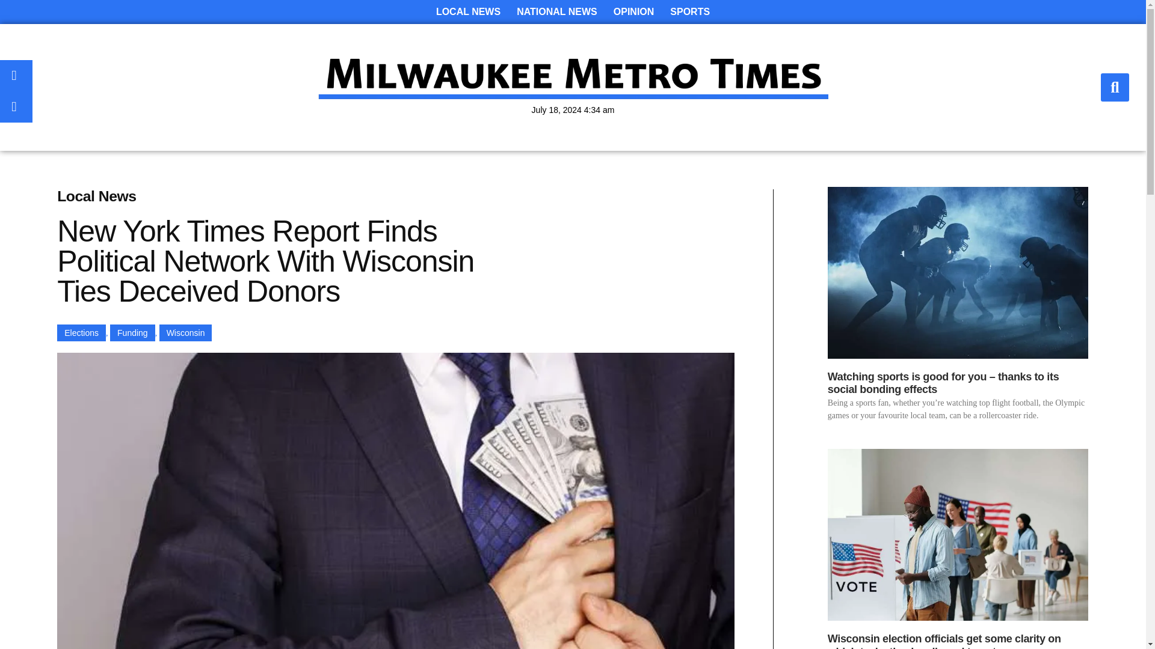 This screenshot has height=649, width=1155. What do you see at coordinates (132, 333) in the screenshot?
I see `Funding` at bounding box center [132, 333].